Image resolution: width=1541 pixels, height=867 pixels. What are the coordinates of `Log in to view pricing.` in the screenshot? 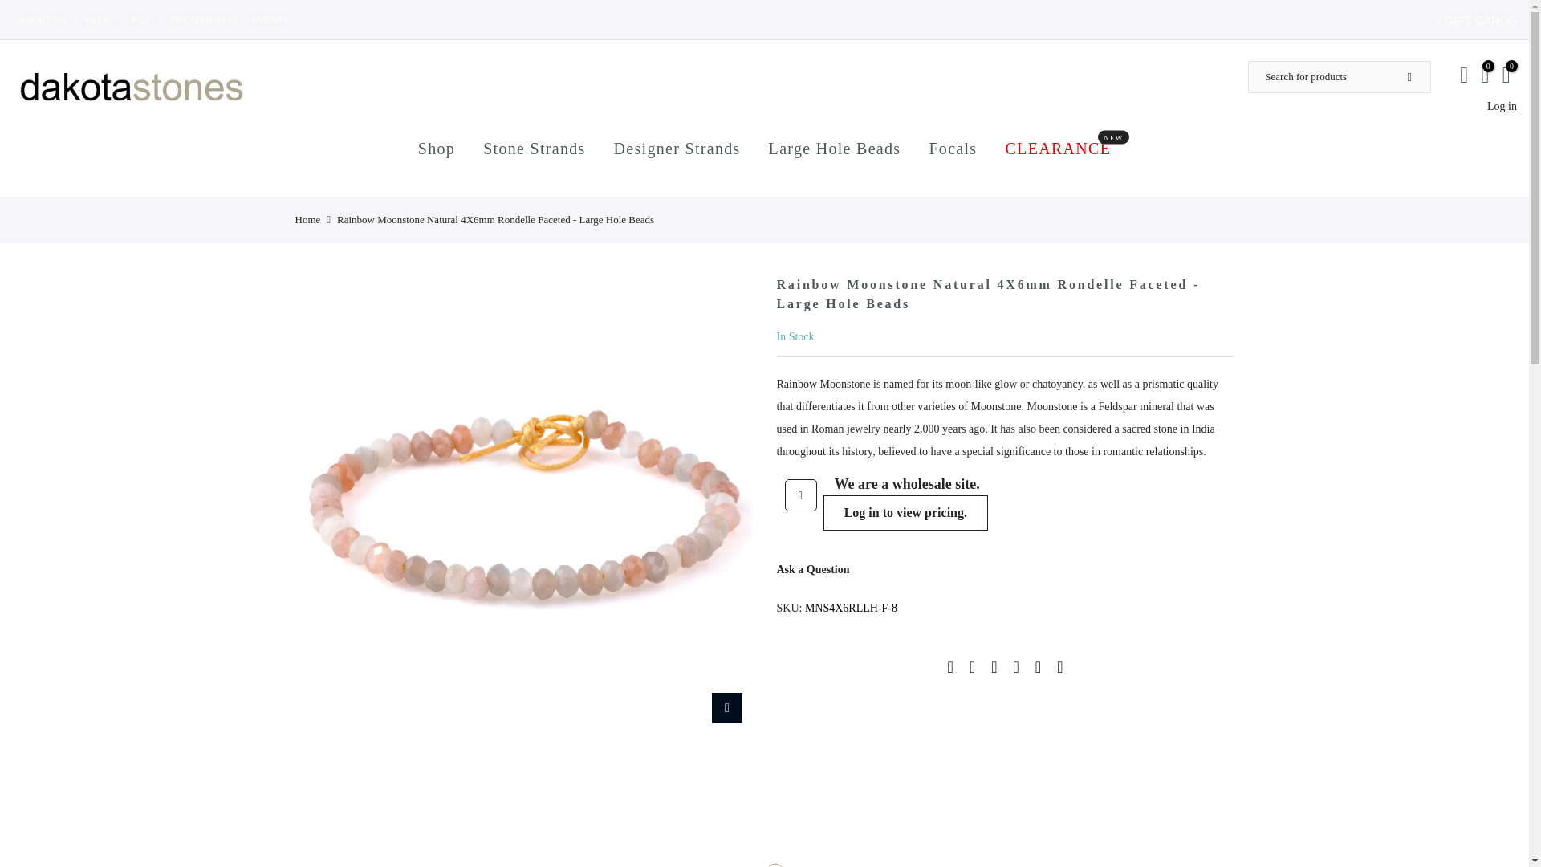 It's located at (535, 149).